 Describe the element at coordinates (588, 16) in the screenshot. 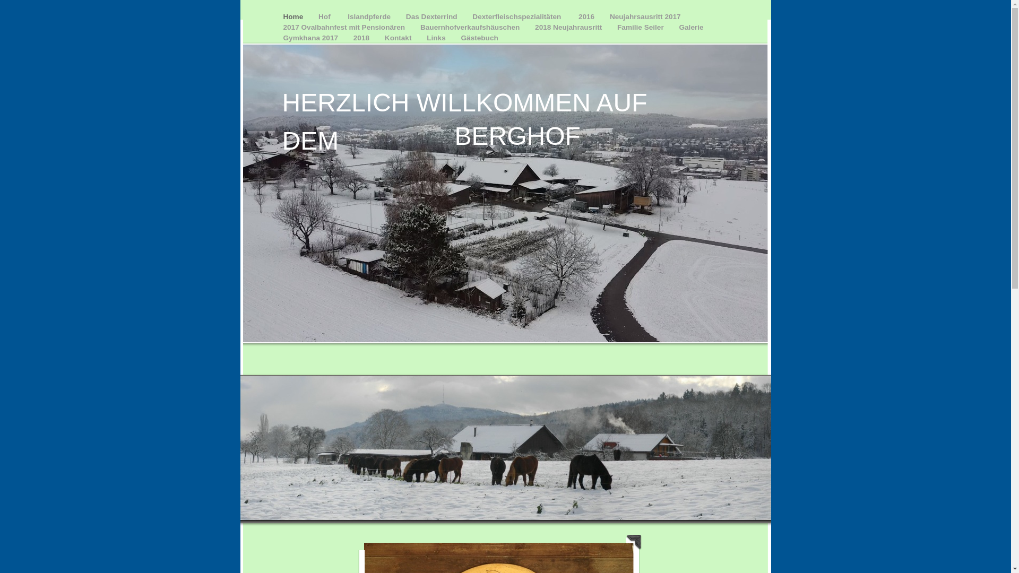

I see `2016` at that location.